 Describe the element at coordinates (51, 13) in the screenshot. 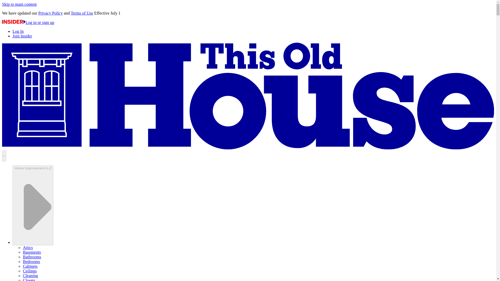

I see `Privacy Policy` at that location.